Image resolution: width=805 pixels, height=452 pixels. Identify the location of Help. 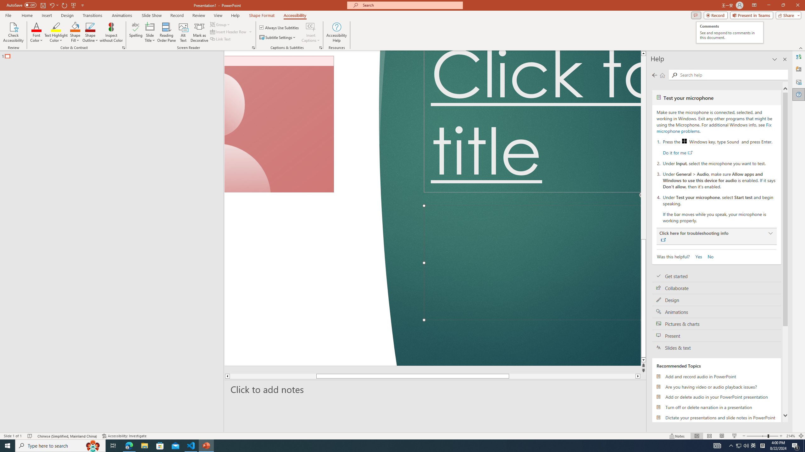
(799, 94).